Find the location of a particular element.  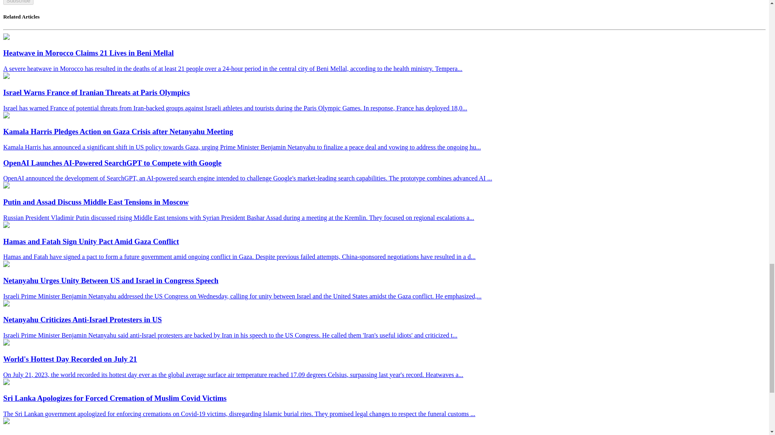

Hamas and Fatah Sign Unity Pact Amid Gaza Conflict is located at coordinates (6, 226).